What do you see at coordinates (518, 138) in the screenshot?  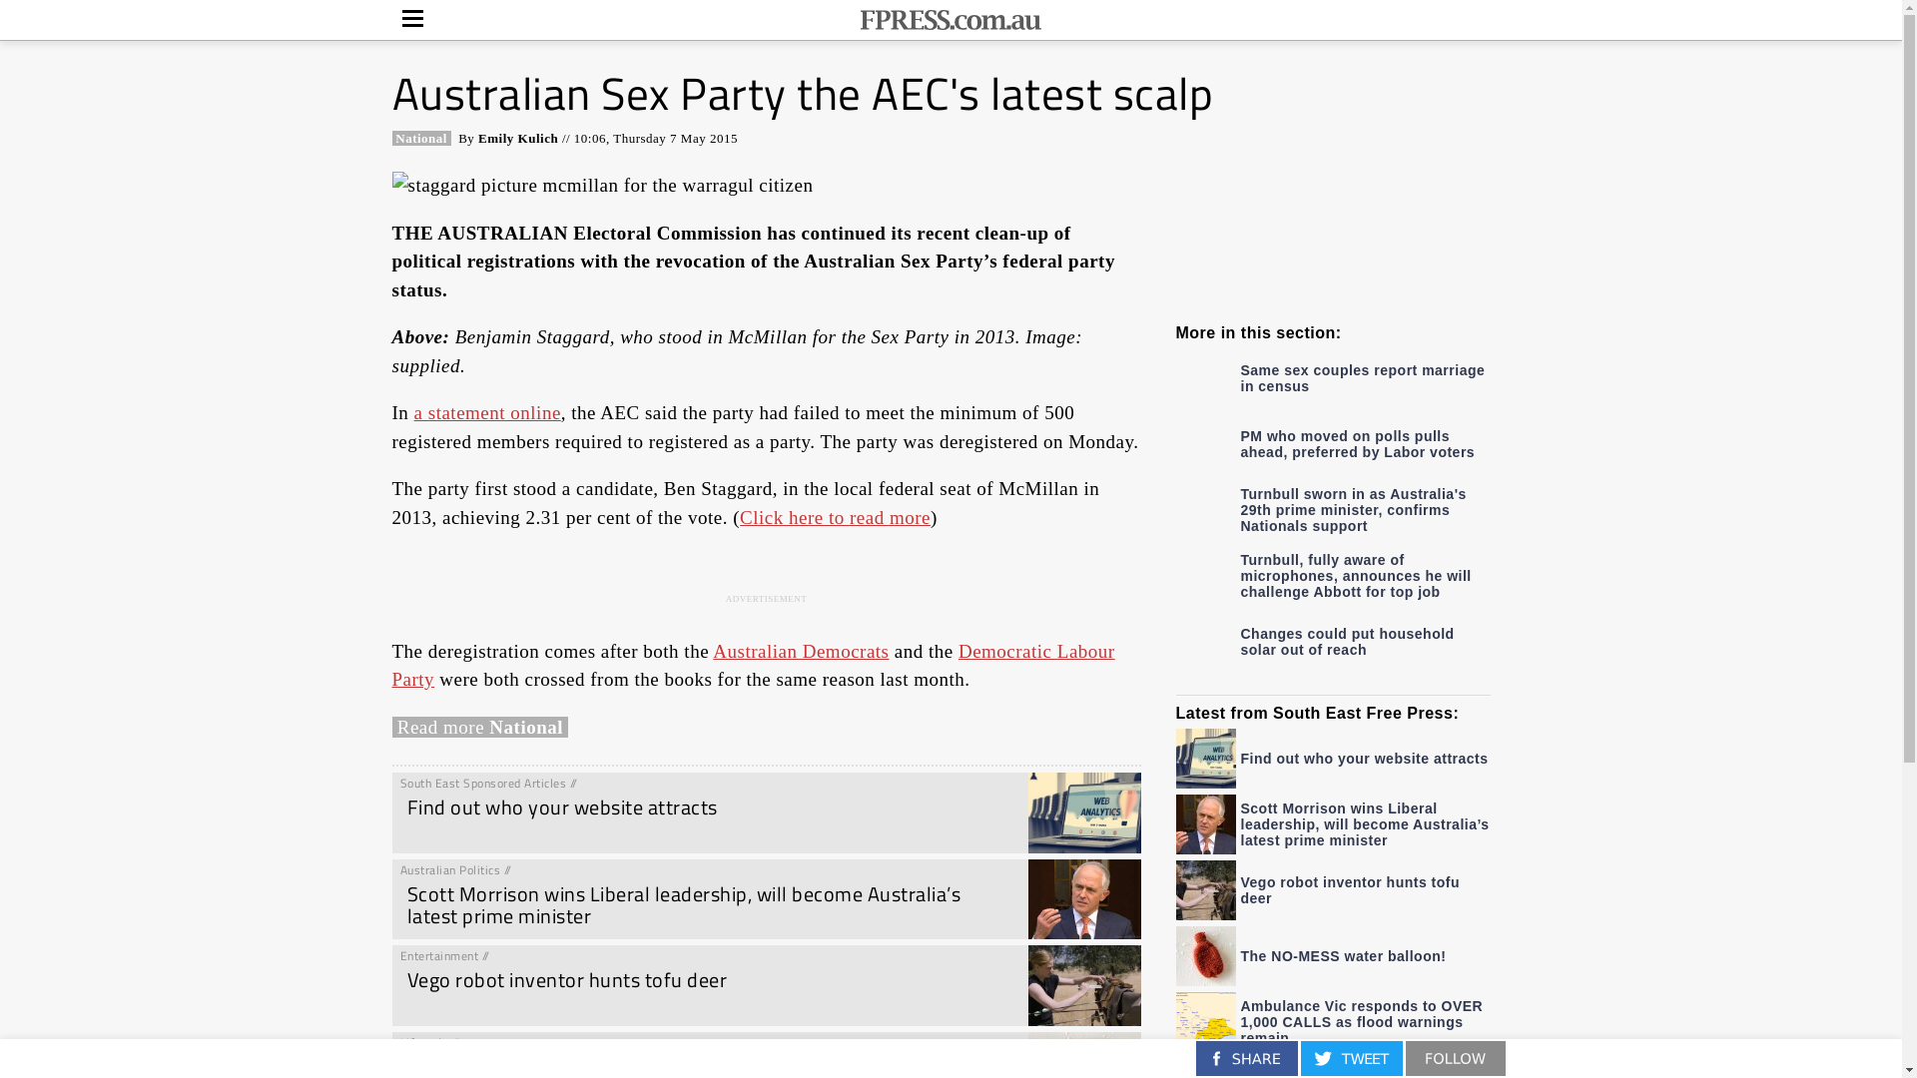 I see `Emily Kulich` at bounding box center [518, 138].